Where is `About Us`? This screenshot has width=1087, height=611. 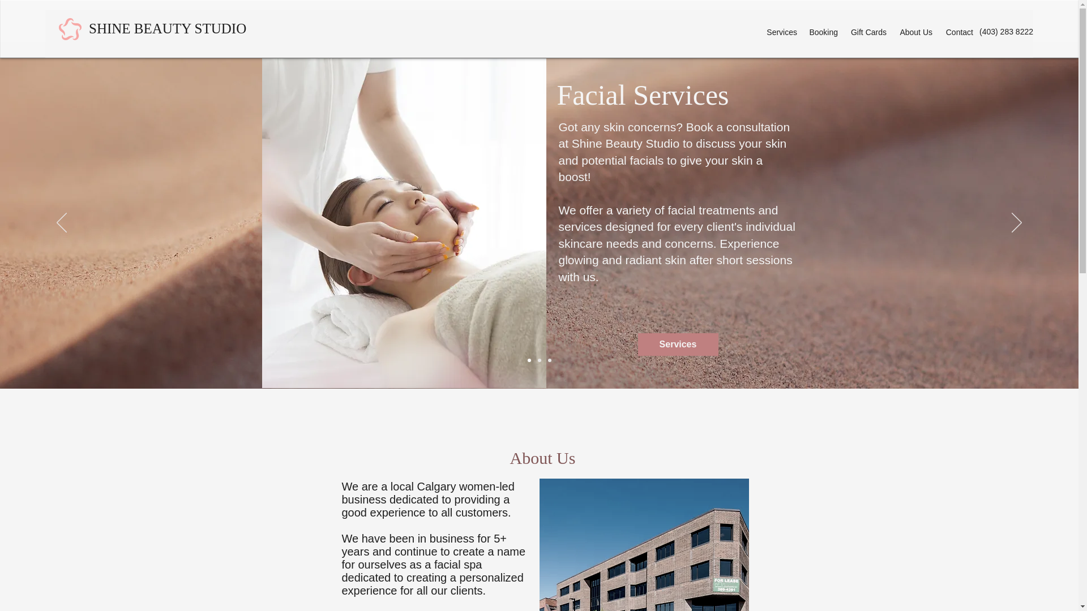 About Us is located at coordinates (915, 33).